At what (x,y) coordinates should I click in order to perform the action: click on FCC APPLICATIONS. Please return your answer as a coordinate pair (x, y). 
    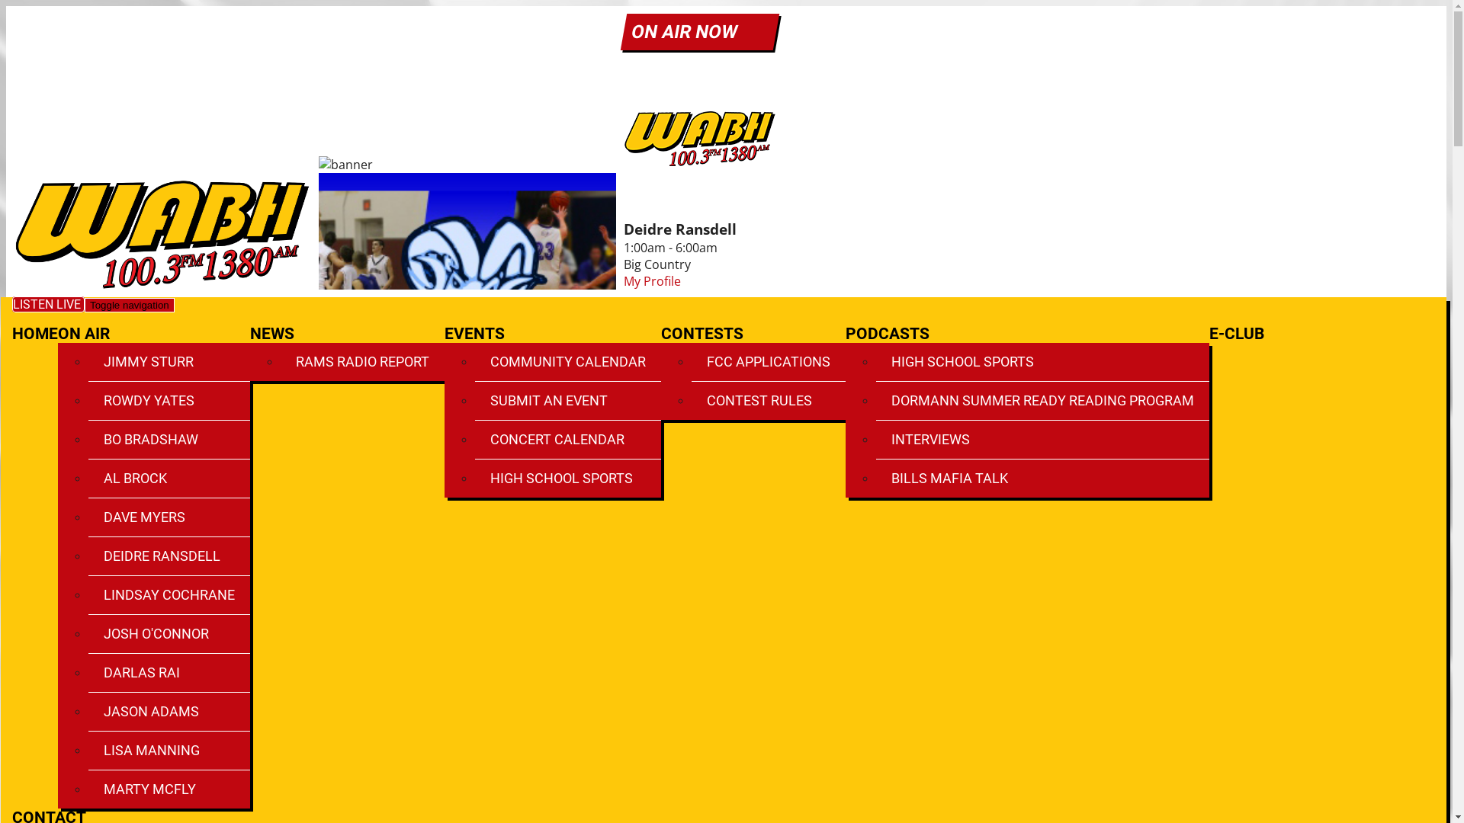
    Looking at the image, I should click on (769, 362).